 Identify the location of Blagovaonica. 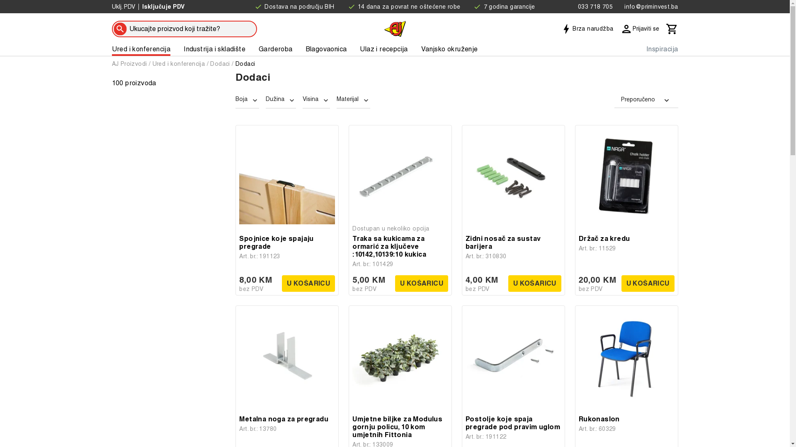
(327, 49).